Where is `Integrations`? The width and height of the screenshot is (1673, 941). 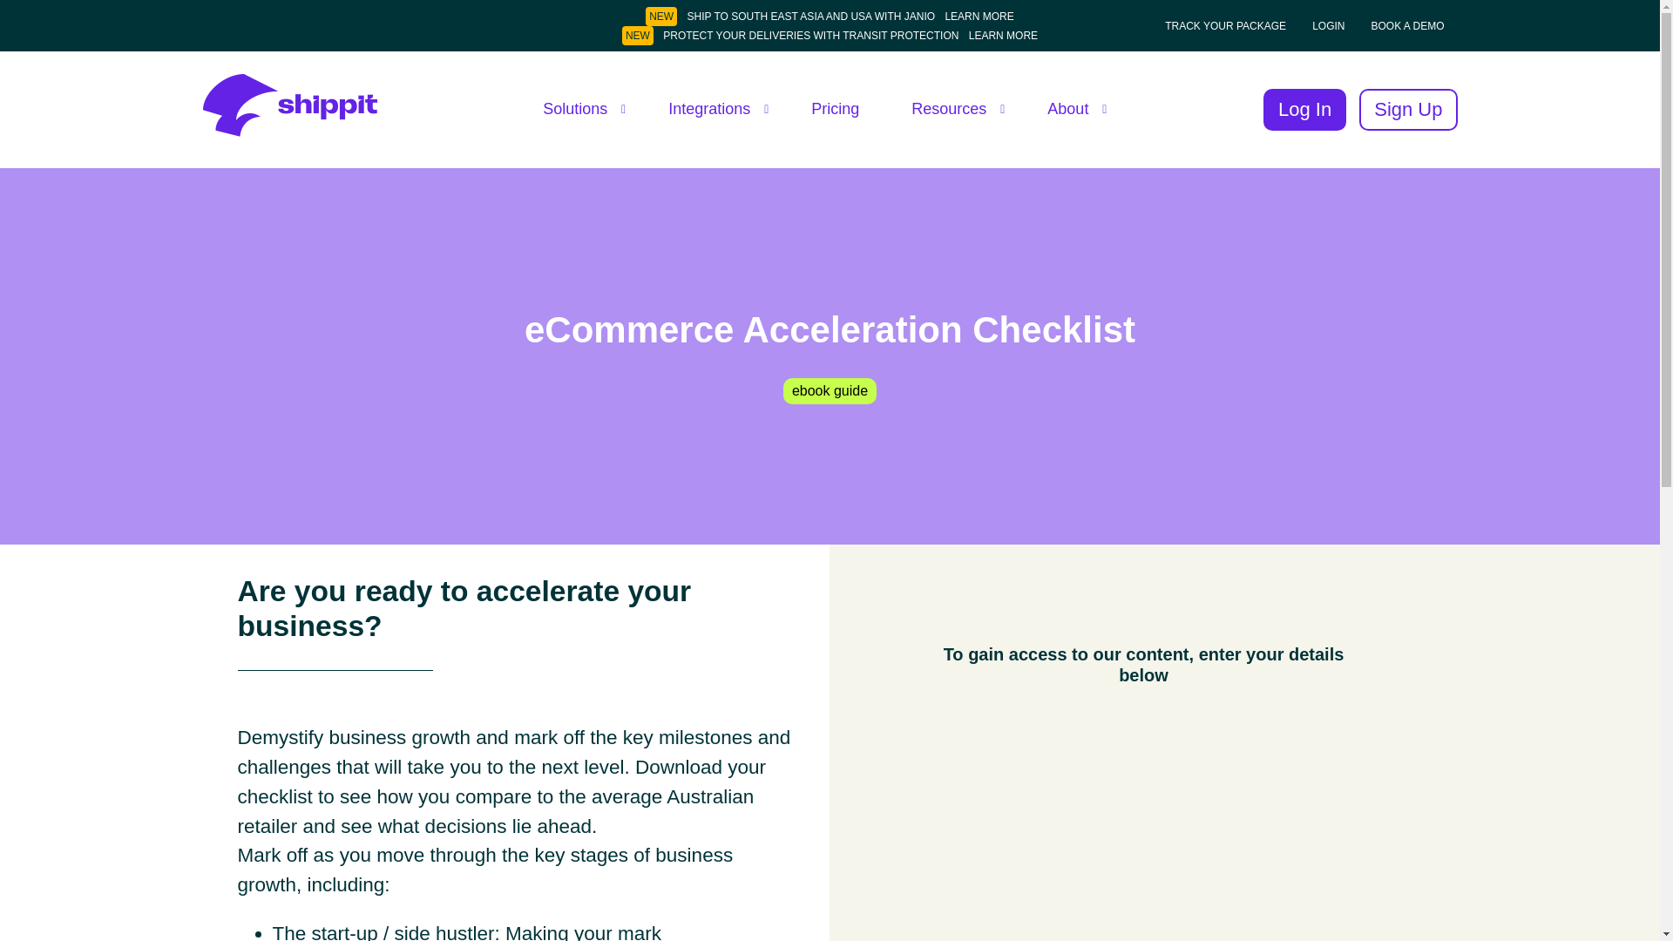 Integrations is located at coordinates (713, 110).